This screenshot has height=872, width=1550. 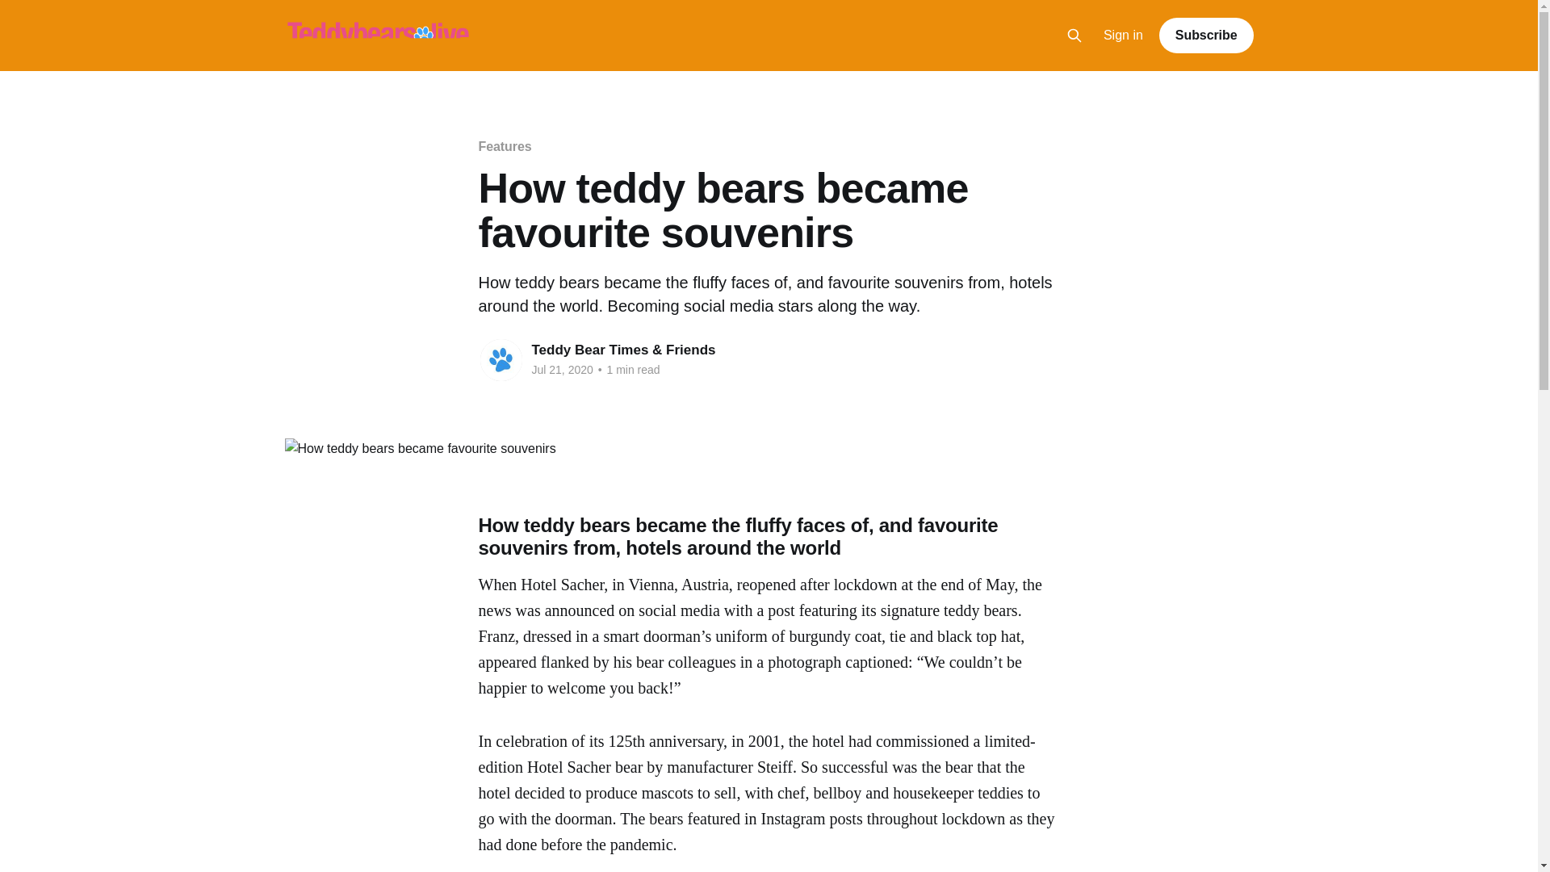 What do you see at coordinates (1206, 35) in the screenshot?
I see `Subscribe` at bounding box center [1206, 35].